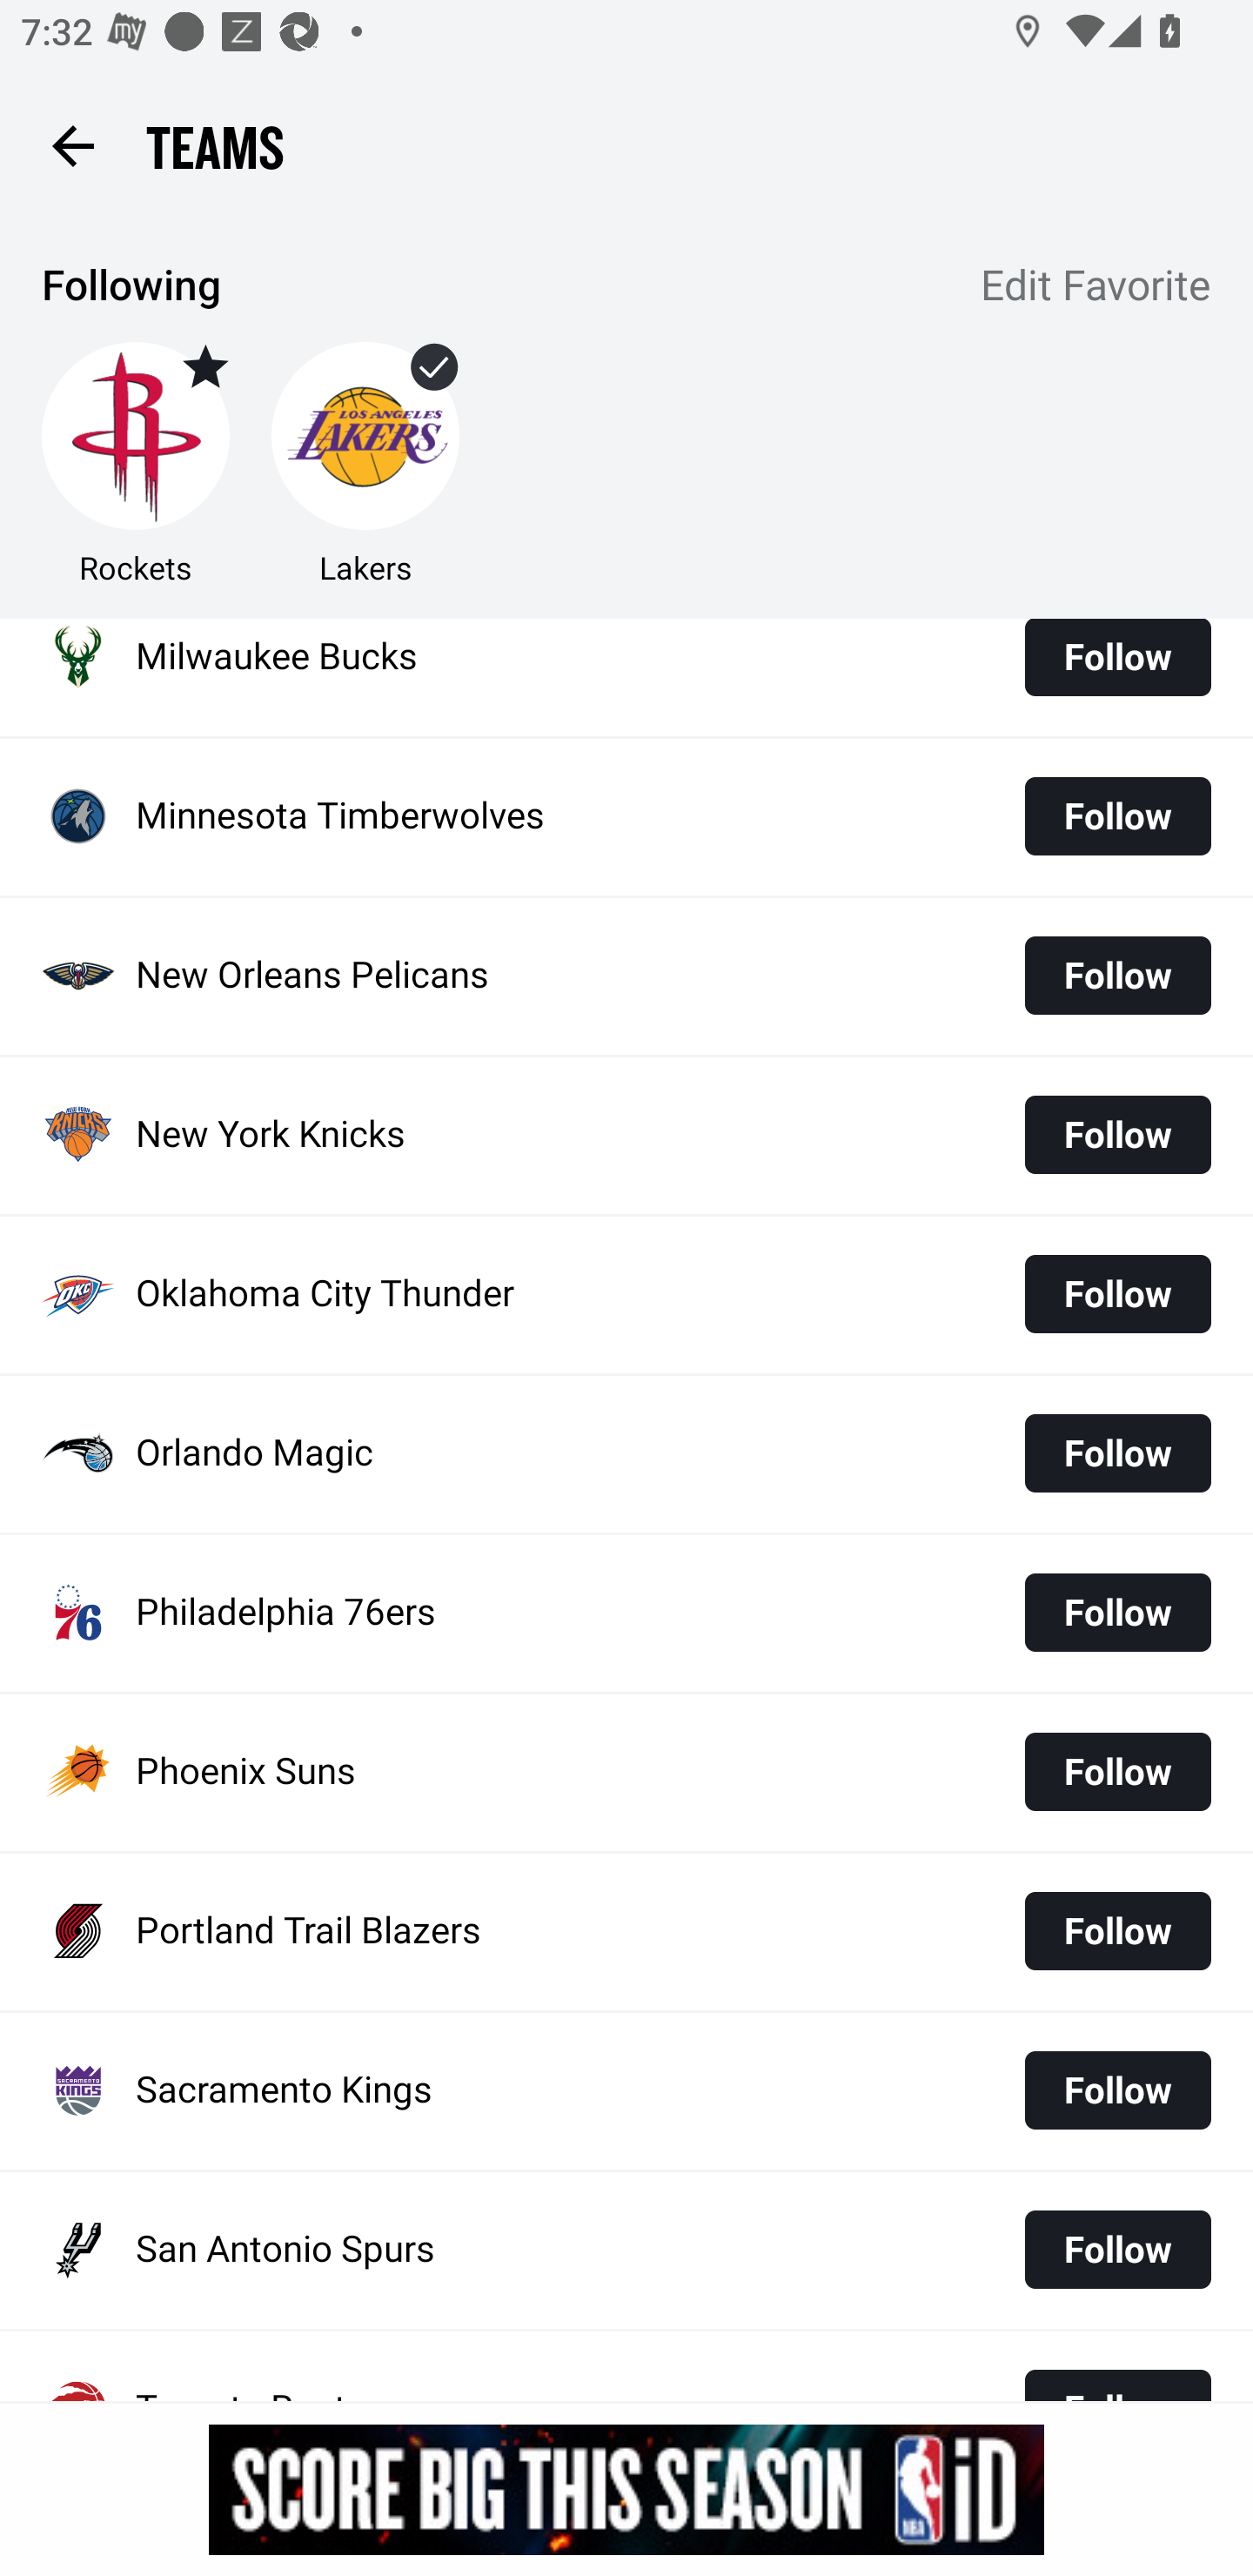  I want to click on Follow, so click(1117, 1453).